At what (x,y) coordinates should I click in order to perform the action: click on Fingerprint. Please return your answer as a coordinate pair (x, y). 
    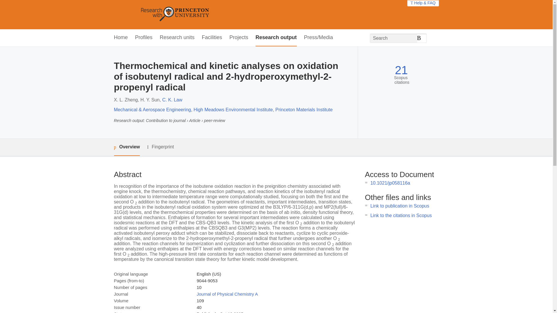
    Looking at the image, I should click on (160, 147).